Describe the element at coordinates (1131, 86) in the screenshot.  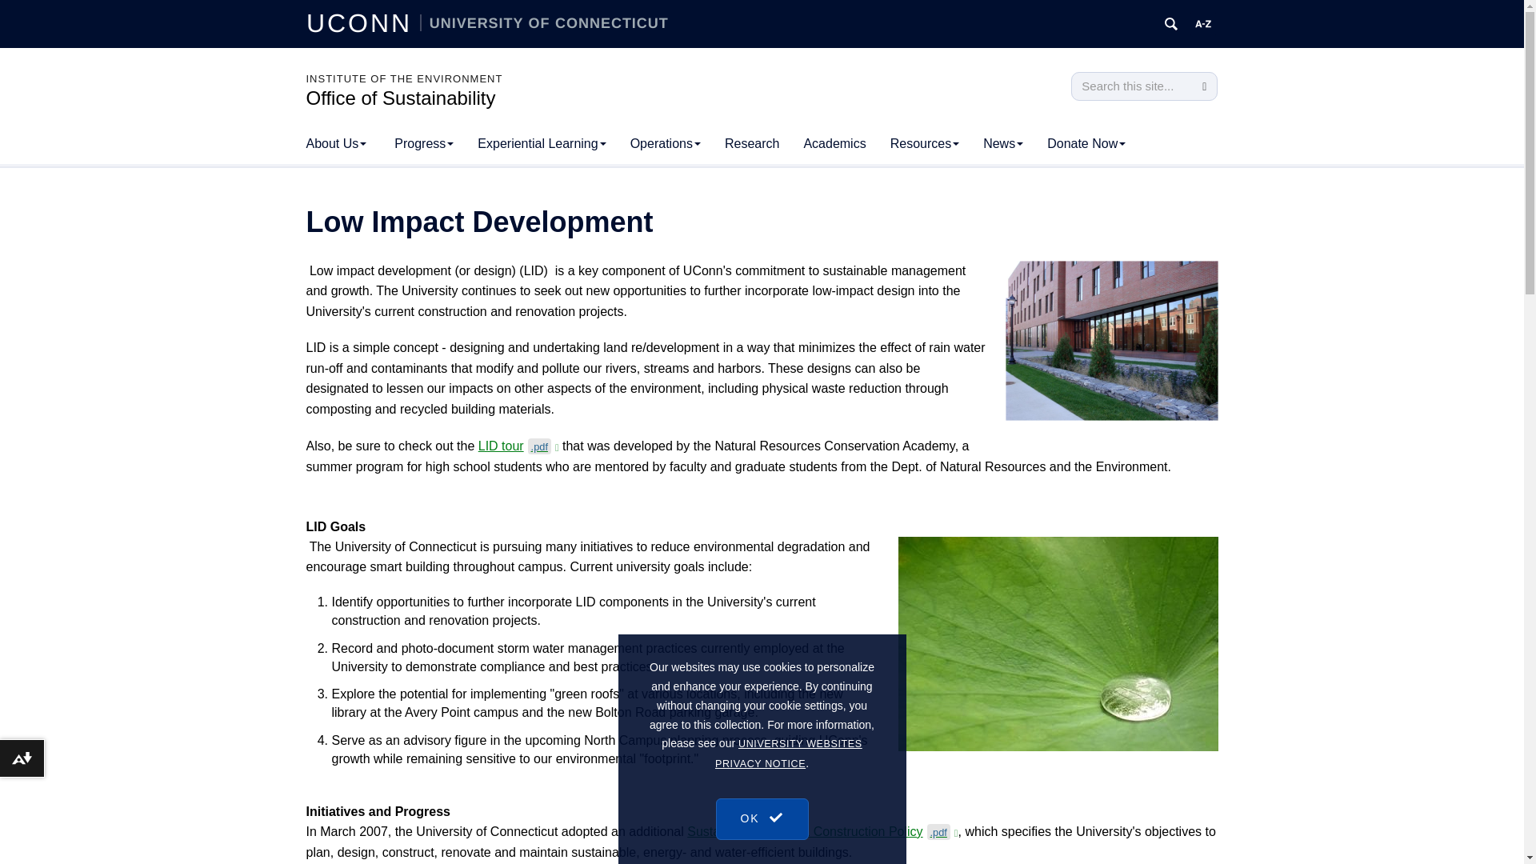
I see `Search this site... ` at that location.